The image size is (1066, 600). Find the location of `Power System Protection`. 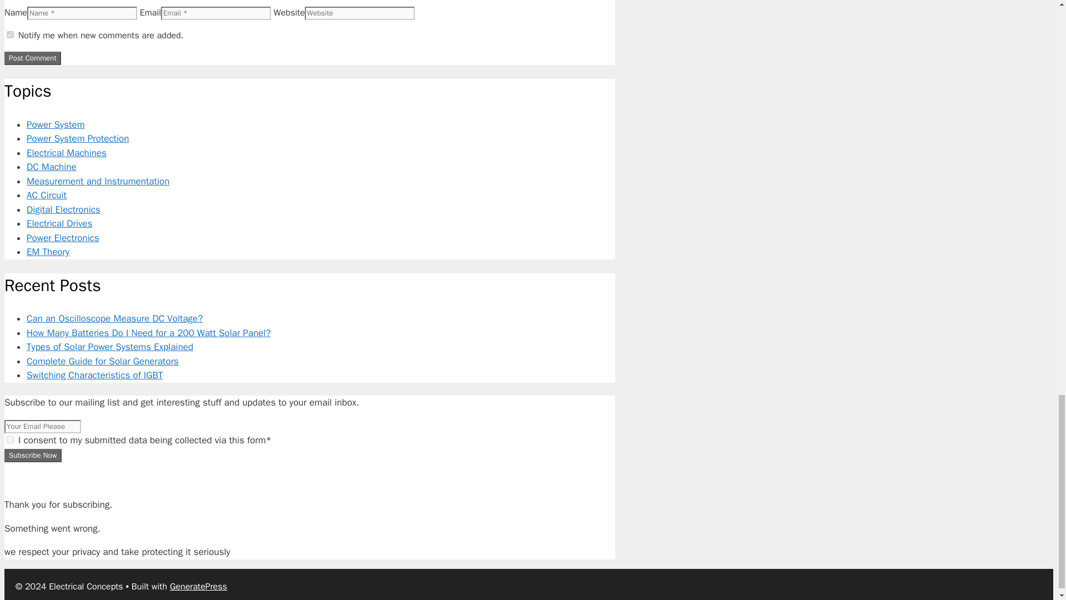

Power System Protection is located at coordinates (78, 138).